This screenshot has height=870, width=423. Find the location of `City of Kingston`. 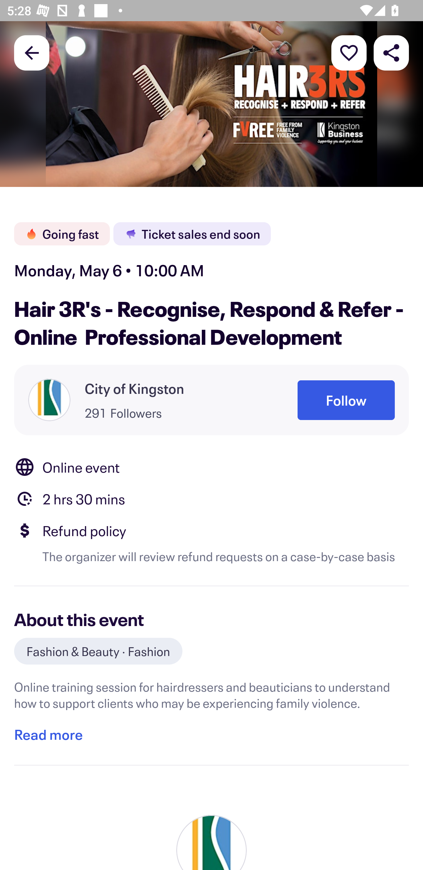

City of Kingston is located at coordinates (135, 389).